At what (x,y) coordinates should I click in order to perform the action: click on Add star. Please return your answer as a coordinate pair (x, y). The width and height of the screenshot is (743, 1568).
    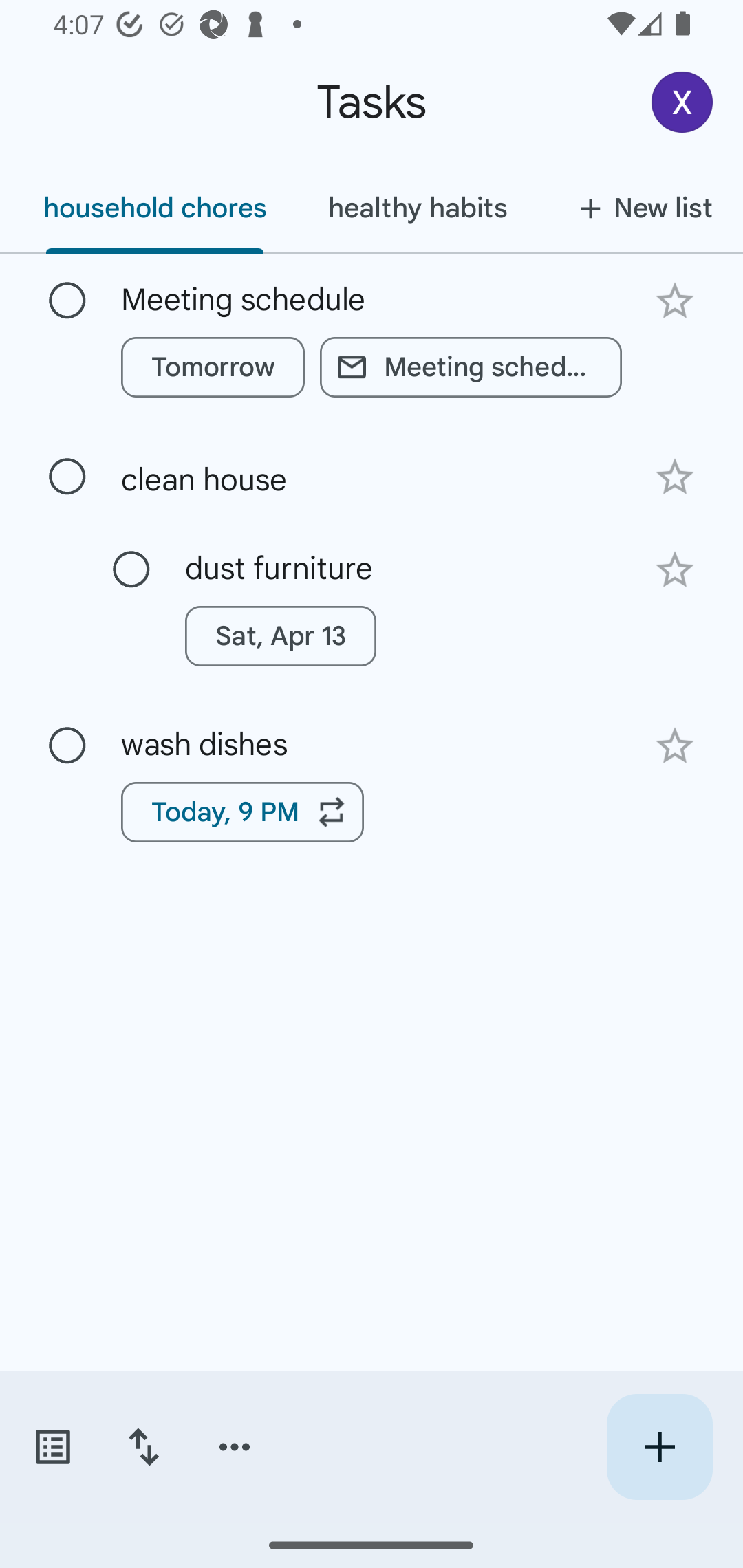
    Looking at the image, I should click on (674, 477).